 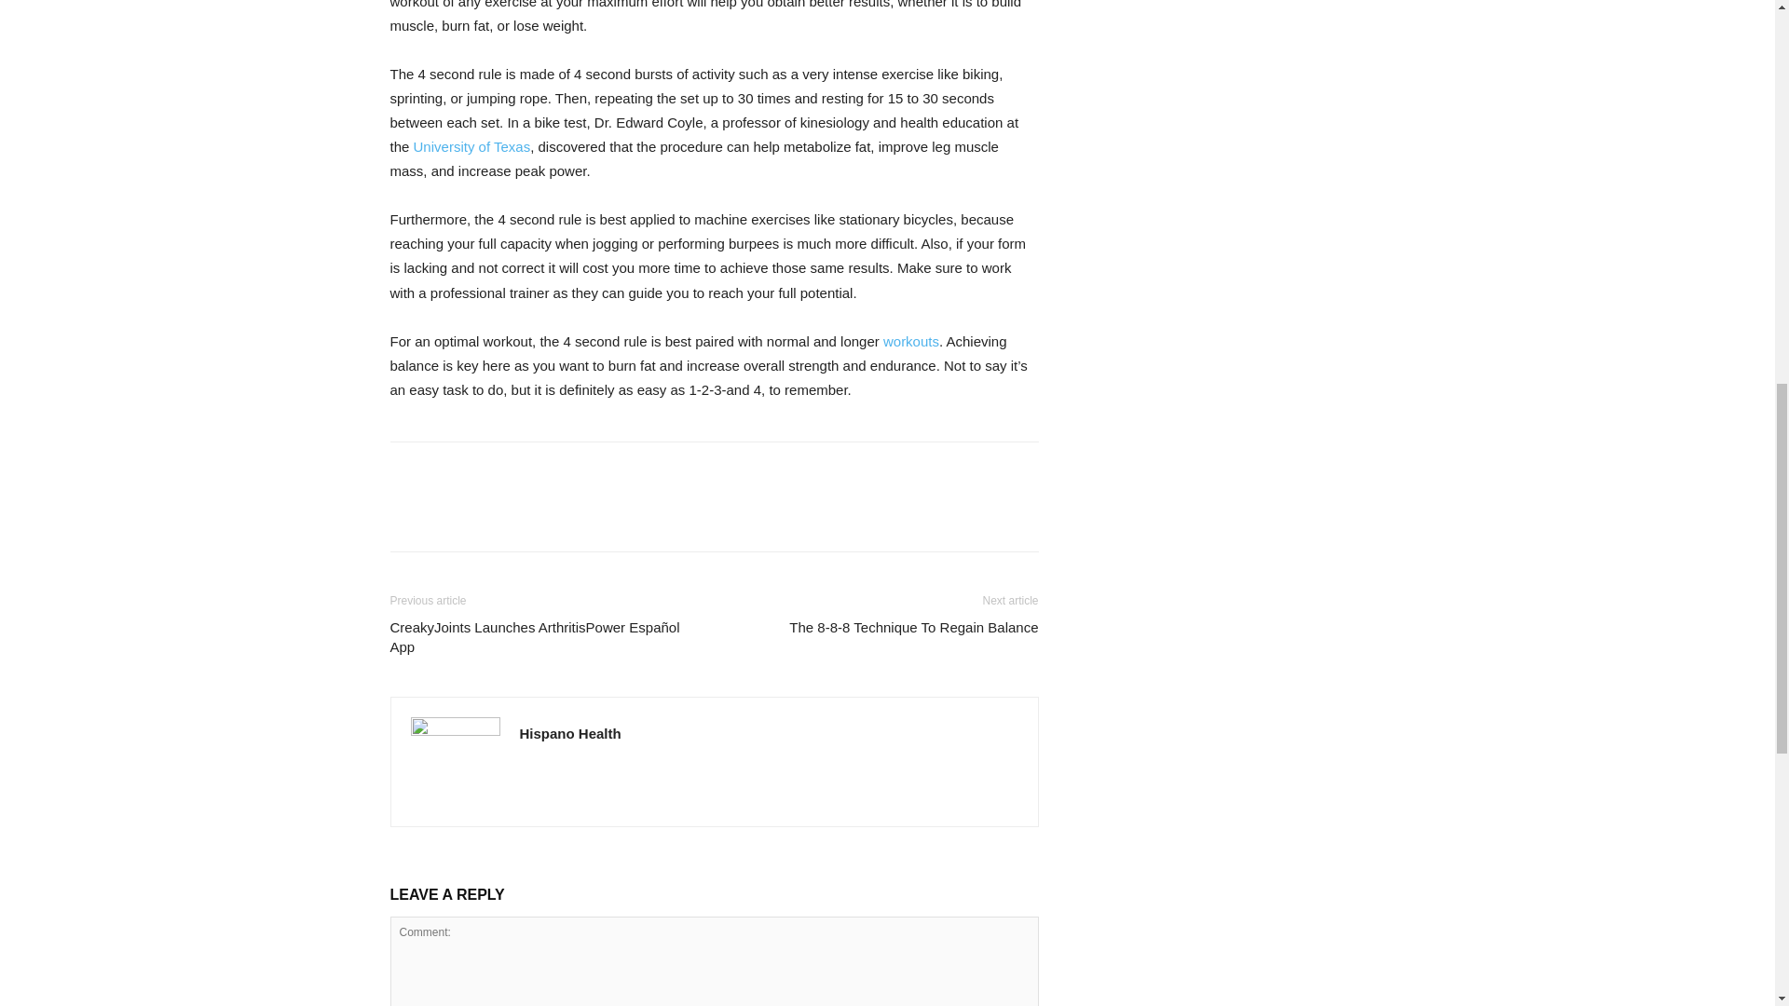 What do you see at coordinates (913, 627) in the screenshot?
I see `The 8-8-8 Technique To Regain Balance` at bounding box center [913, 627].